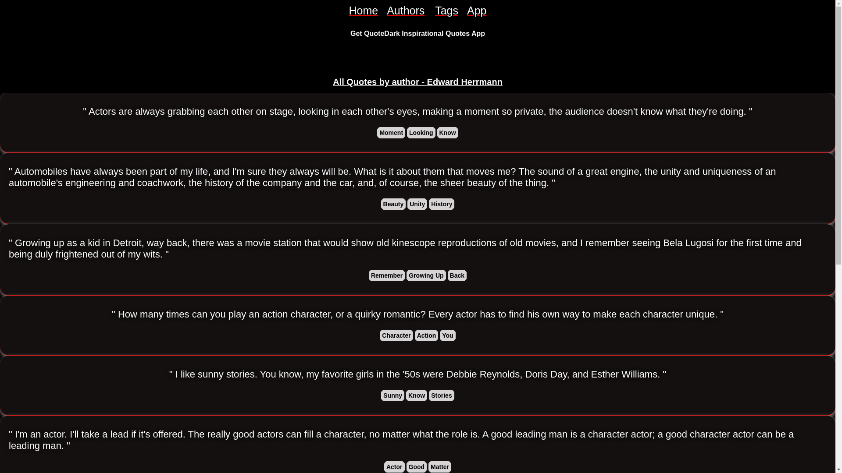 This screenshot has width=842, height=473. What do you see at coordinates (394, 466) in the screenshot?
I see `Actor` at bounding box center [394, 466].